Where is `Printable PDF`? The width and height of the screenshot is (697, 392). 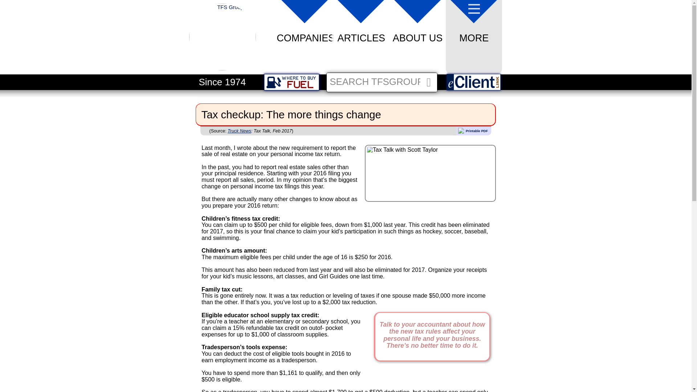 Printable PDF is located at coordinates (474, 131).